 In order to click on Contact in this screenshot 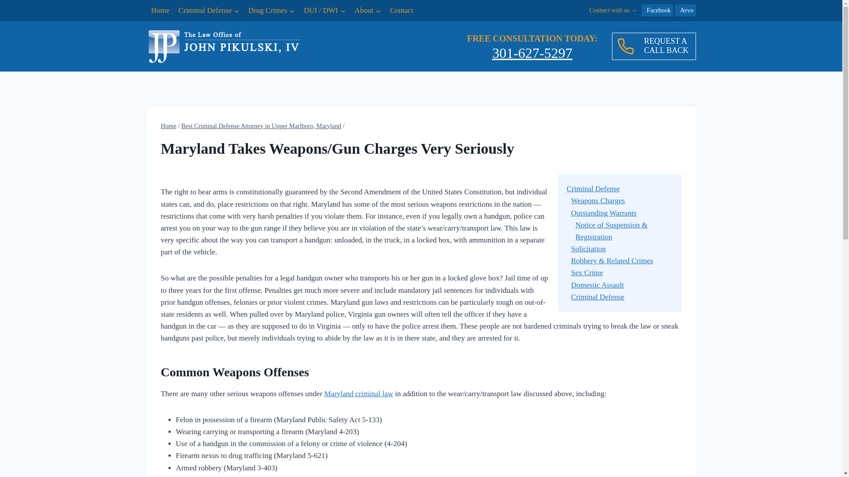, I will do `click(402, 11)`.